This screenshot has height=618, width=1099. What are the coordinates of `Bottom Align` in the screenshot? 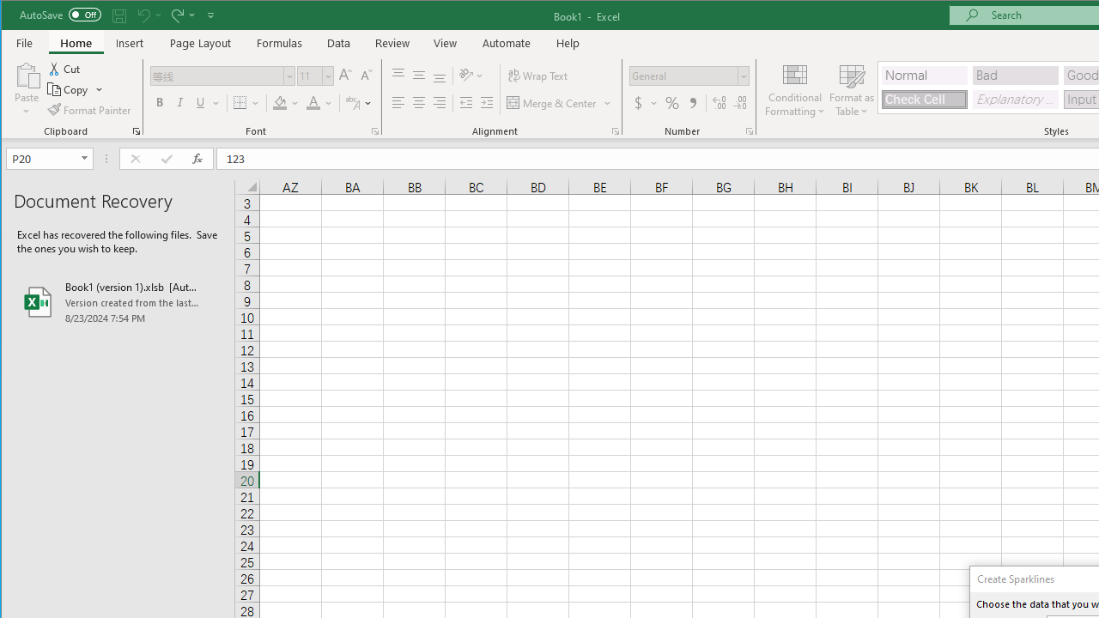 It's located at (440, 76).